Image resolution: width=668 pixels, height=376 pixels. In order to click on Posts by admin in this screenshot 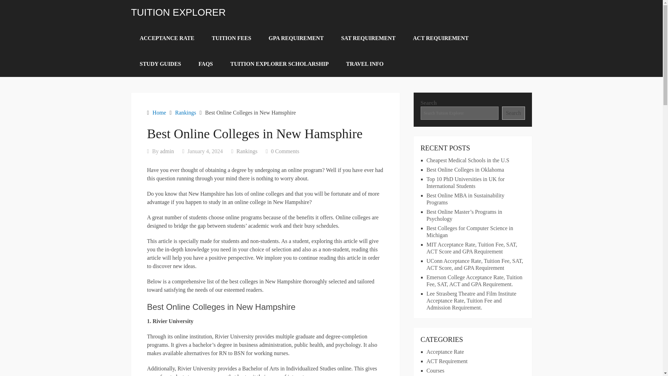, I will do `click(167, 151)`.